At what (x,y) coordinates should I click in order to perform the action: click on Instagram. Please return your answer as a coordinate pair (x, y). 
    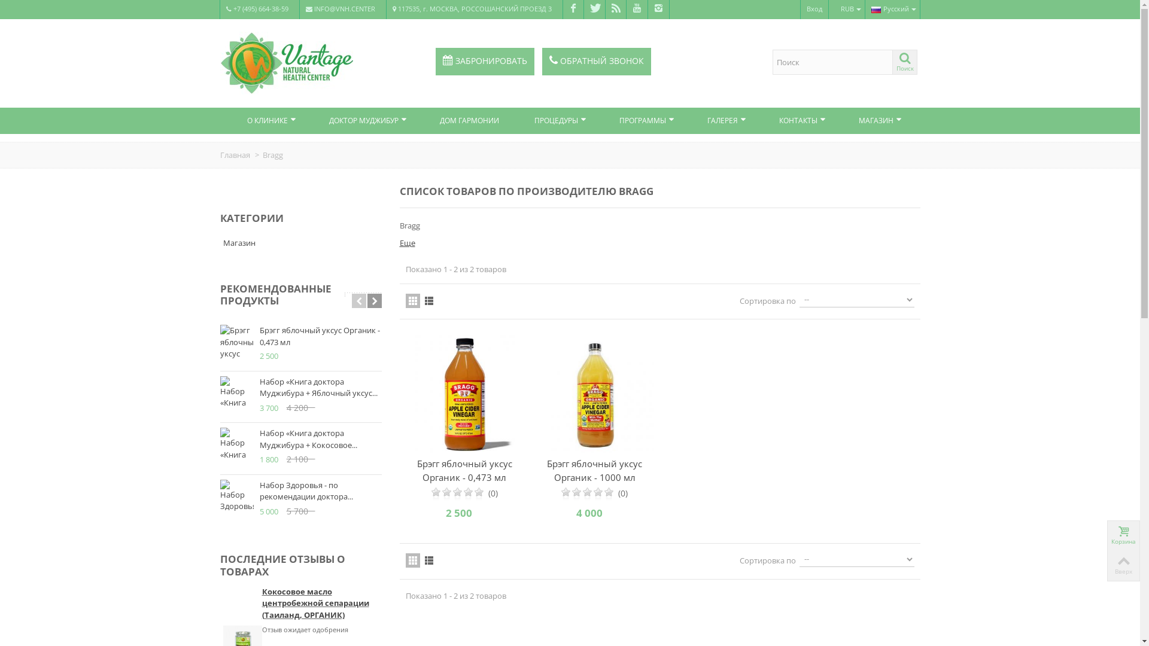
    Looking at the image, I should click on (658, 10).